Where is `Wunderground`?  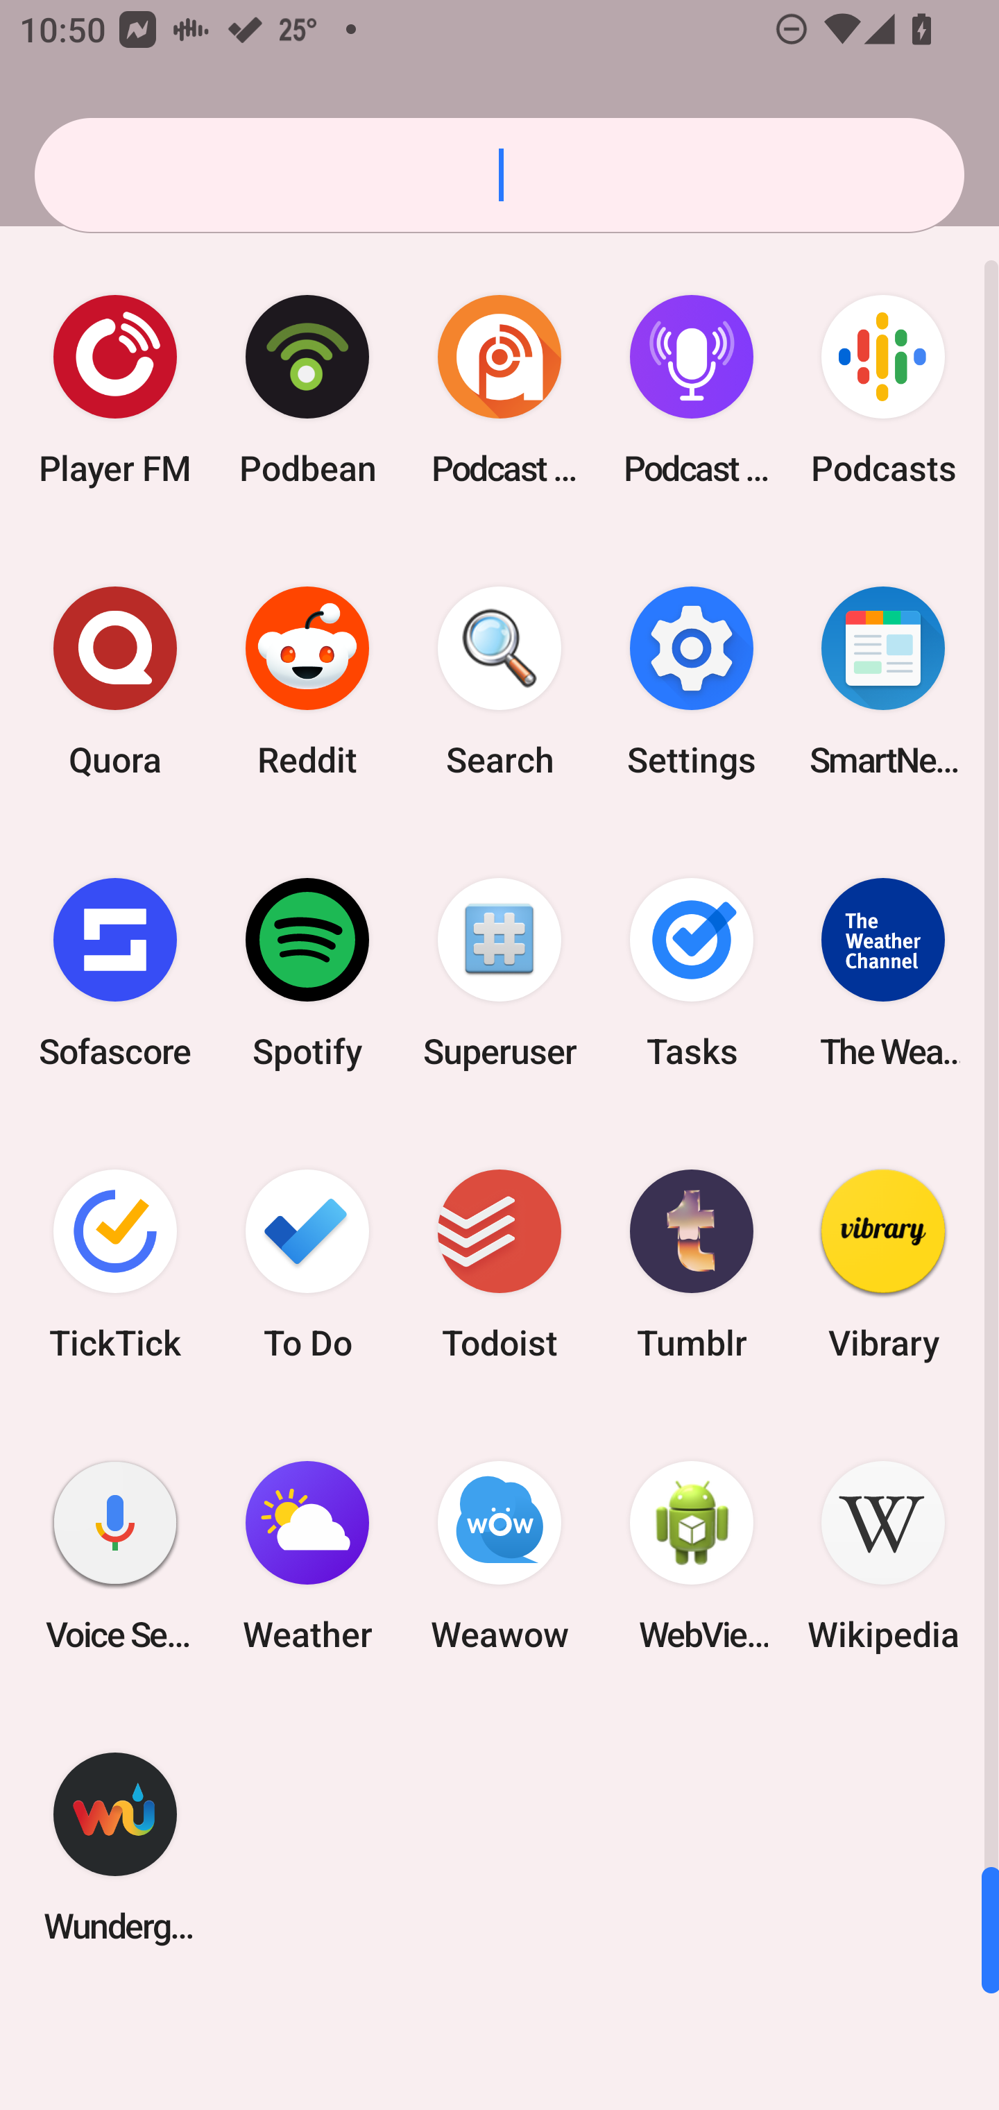 Wunderground is located at coordinates (115, 1848).